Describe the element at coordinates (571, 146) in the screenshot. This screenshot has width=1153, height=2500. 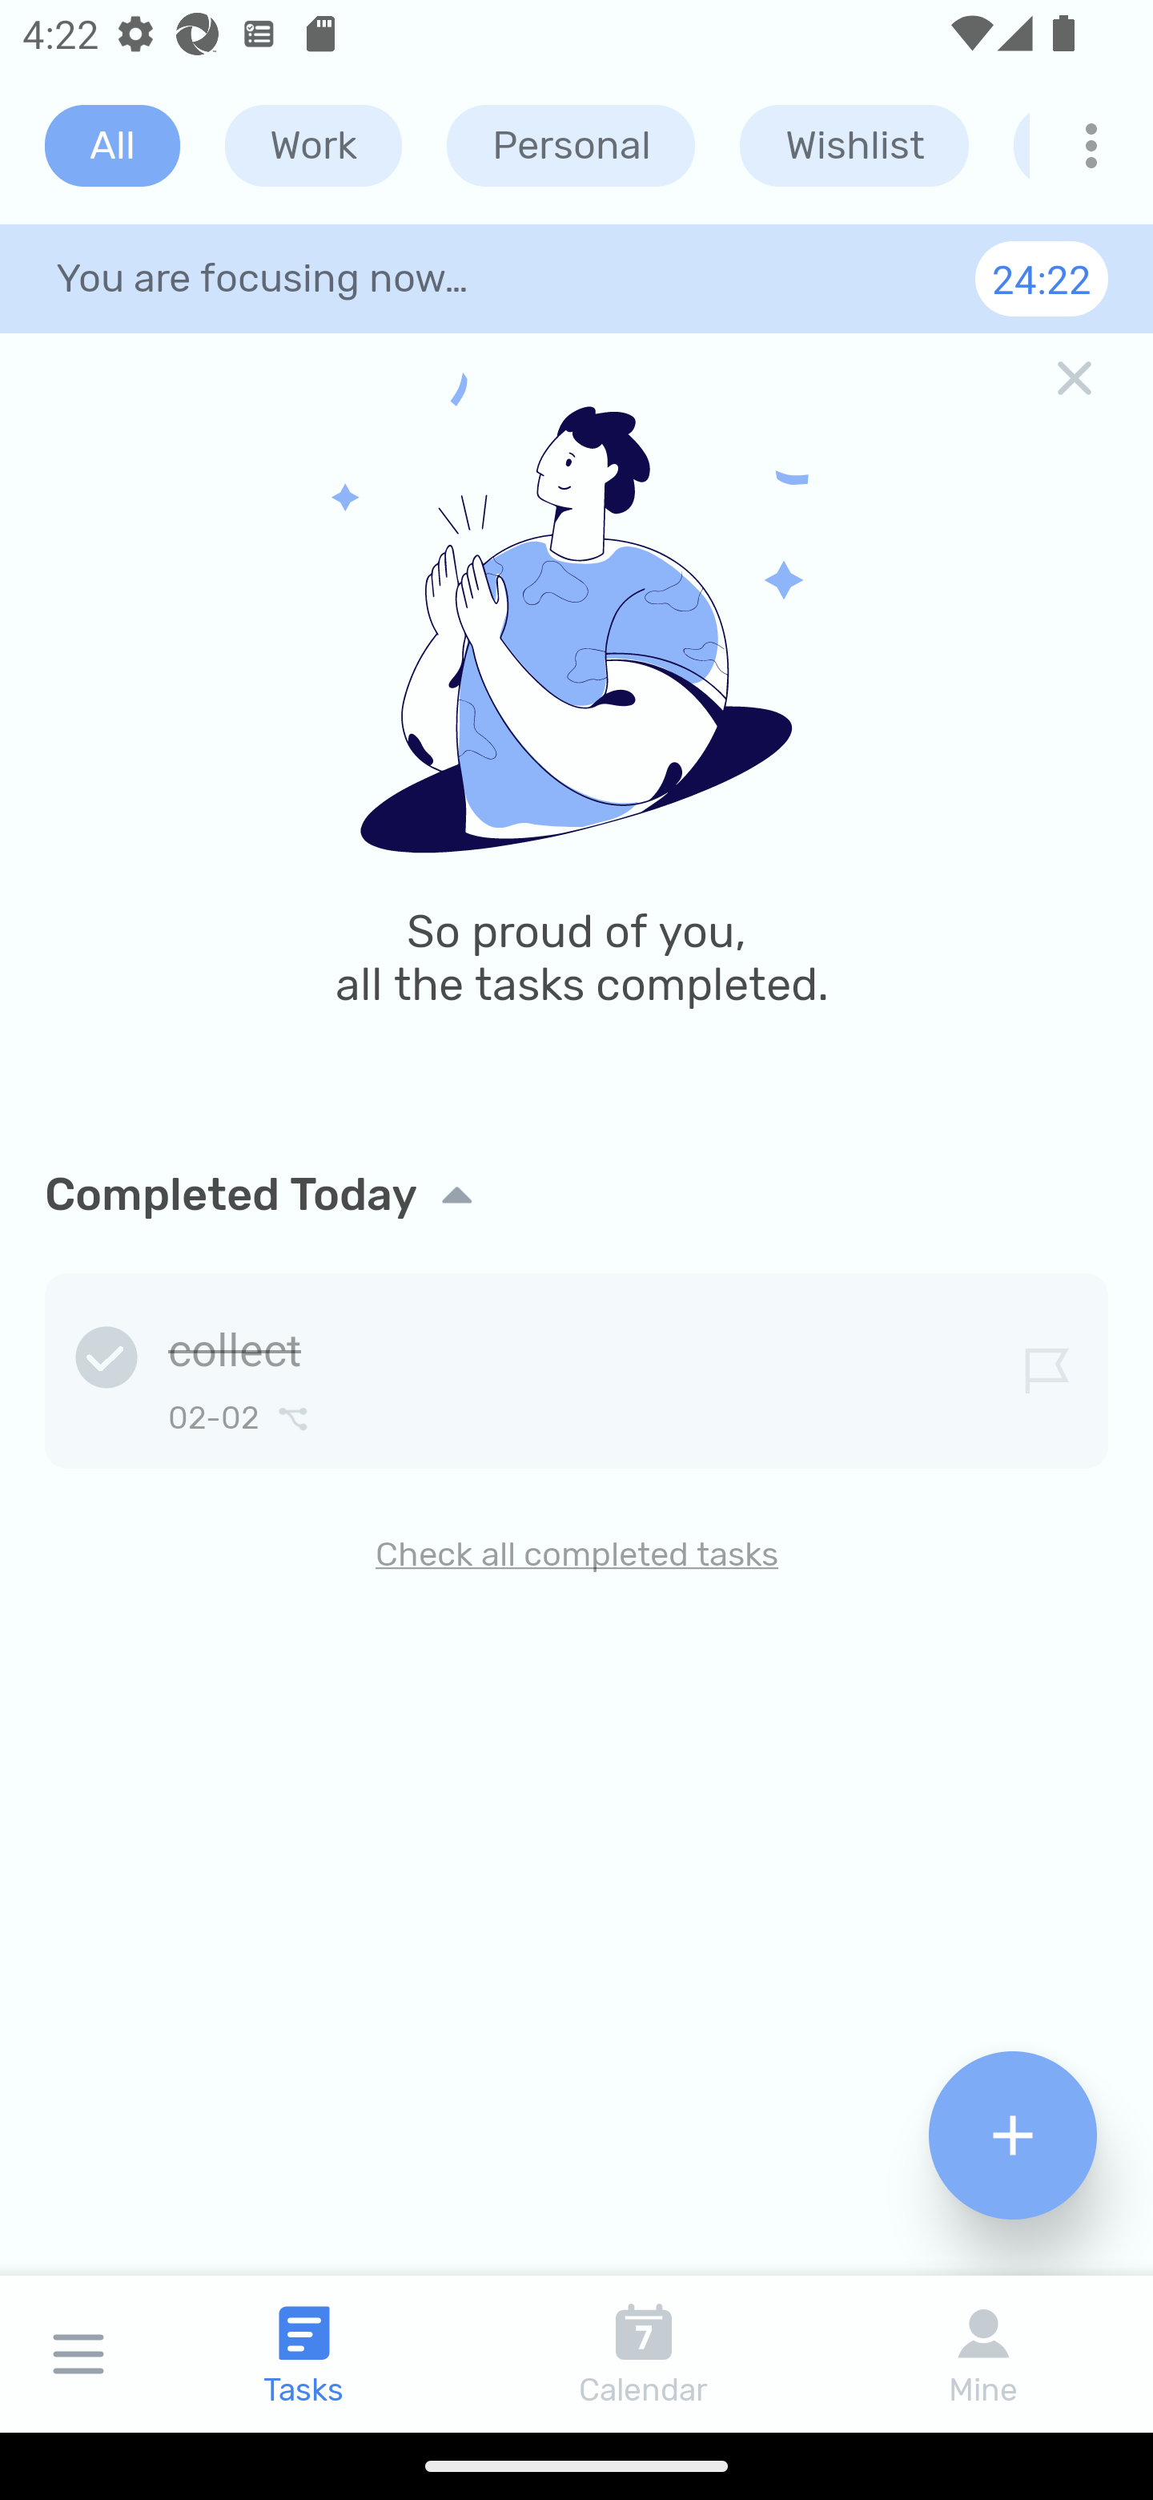
I see `Personal` at that location.